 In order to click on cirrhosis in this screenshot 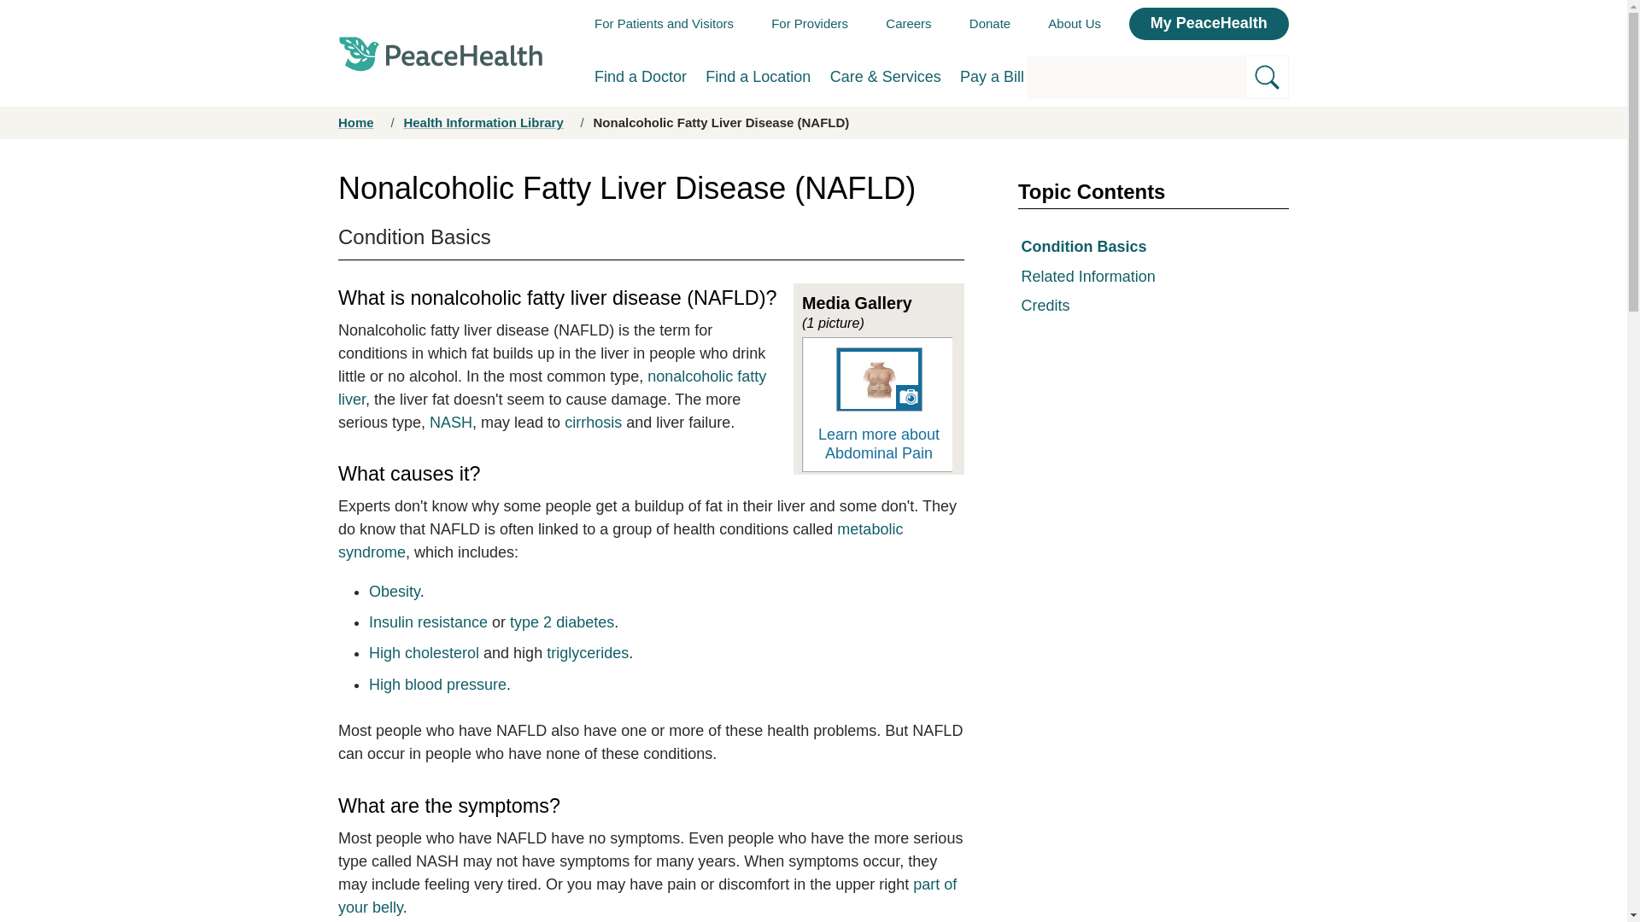, I will do `click(593, 422)`.